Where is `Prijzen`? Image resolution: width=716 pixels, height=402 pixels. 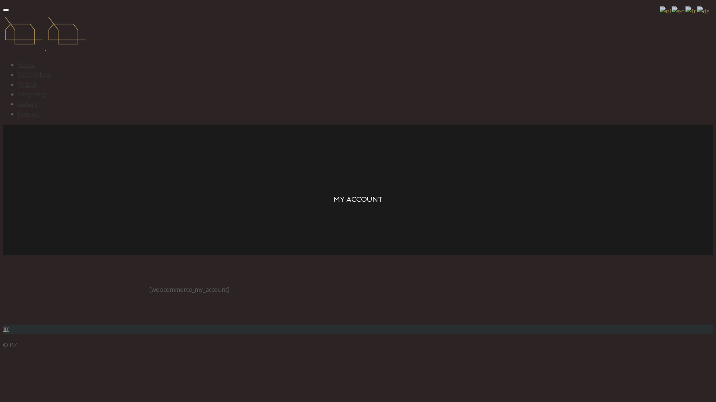 Prijzen is located at coordinates (28, 84).